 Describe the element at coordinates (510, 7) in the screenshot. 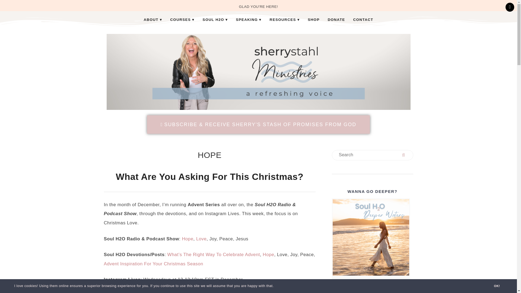

I see `View your shopping cart` at that location.